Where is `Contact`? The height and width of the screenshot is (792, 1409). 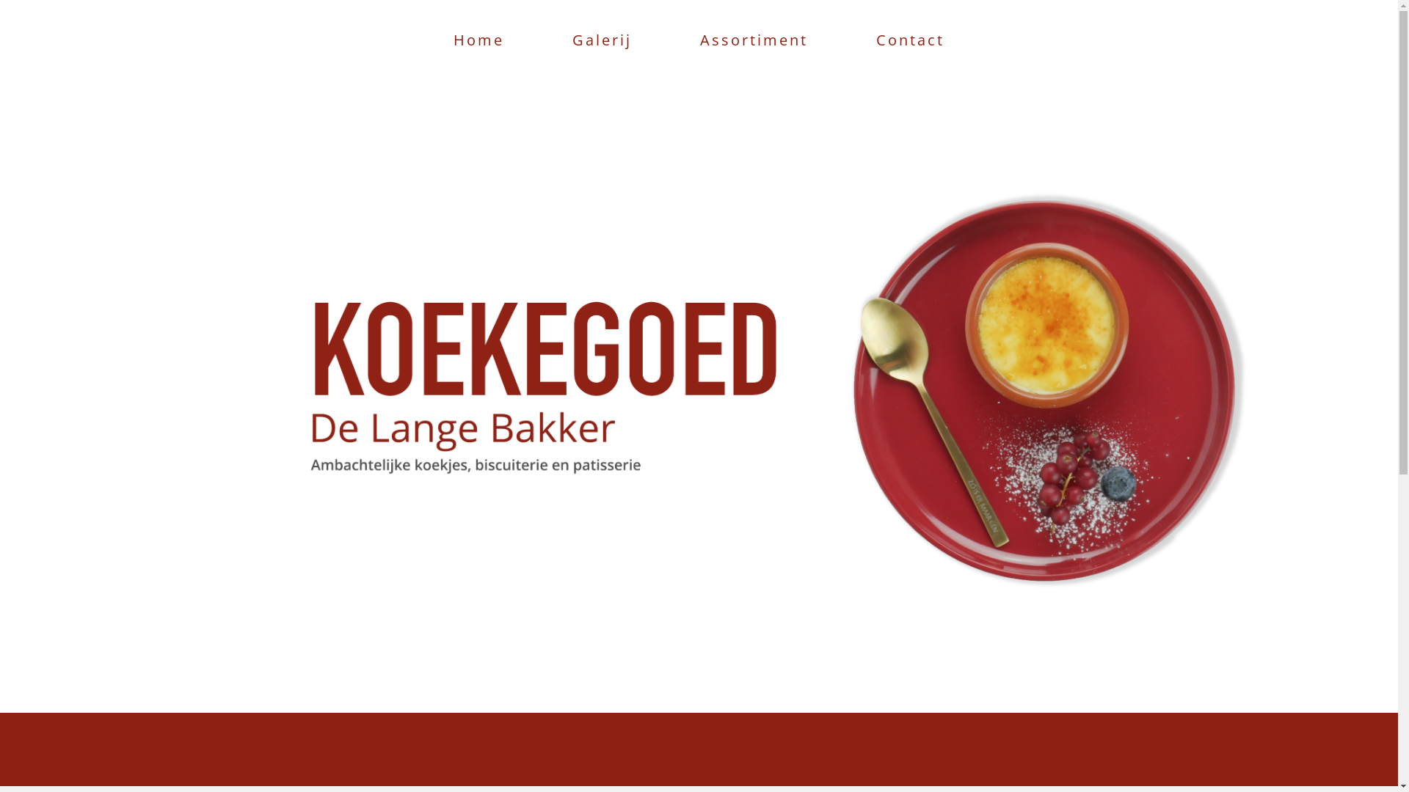 Contact is located at coordinates (910, 40).